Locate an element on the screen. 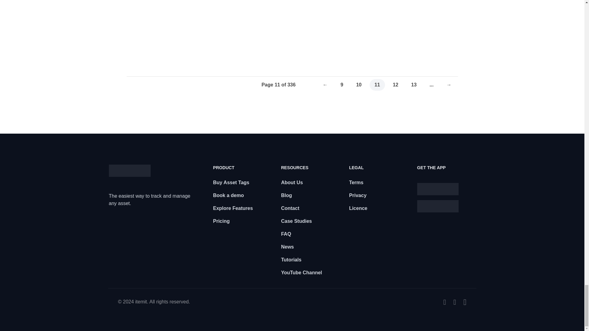  itemit-logo-alt is located at coordinates (129, 170).